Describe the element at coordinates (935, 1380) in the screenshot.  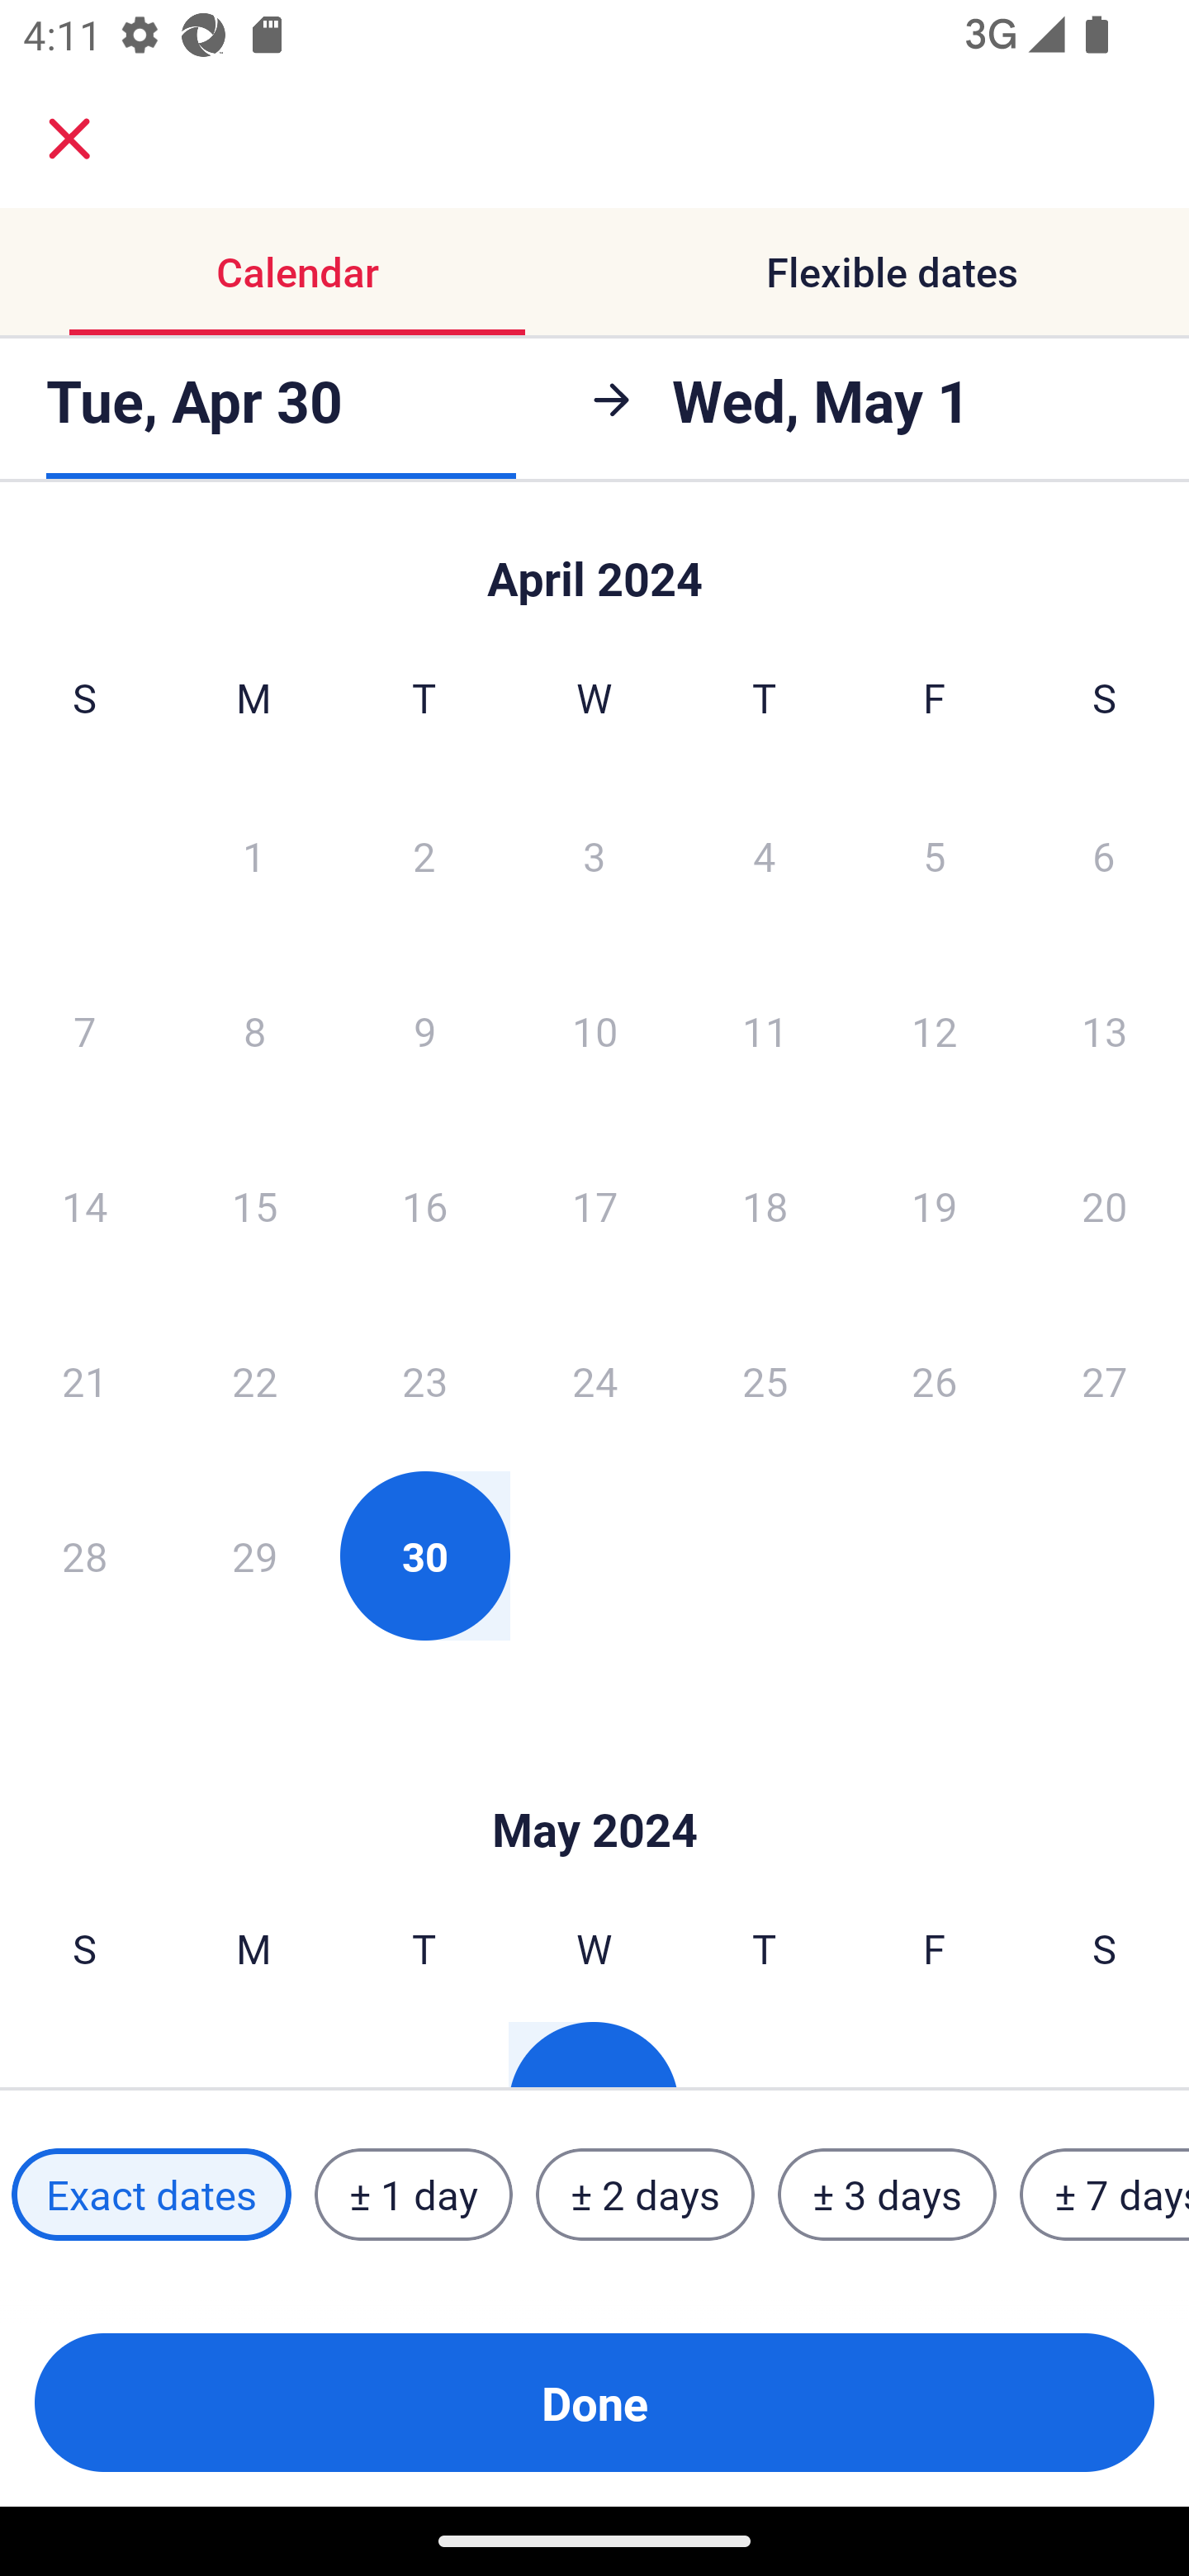
I see `26 Friday, April 26, 2024` at that location.